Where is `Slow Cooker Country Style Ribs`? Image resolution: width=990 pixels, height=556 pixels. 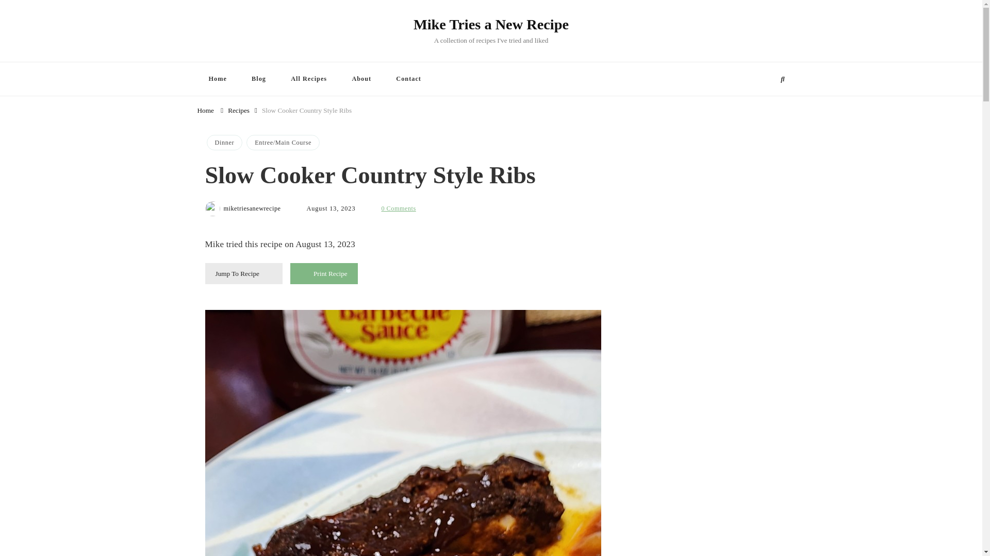
Slow Cooker Country Style Ribs is located at coordinates (306, 109).